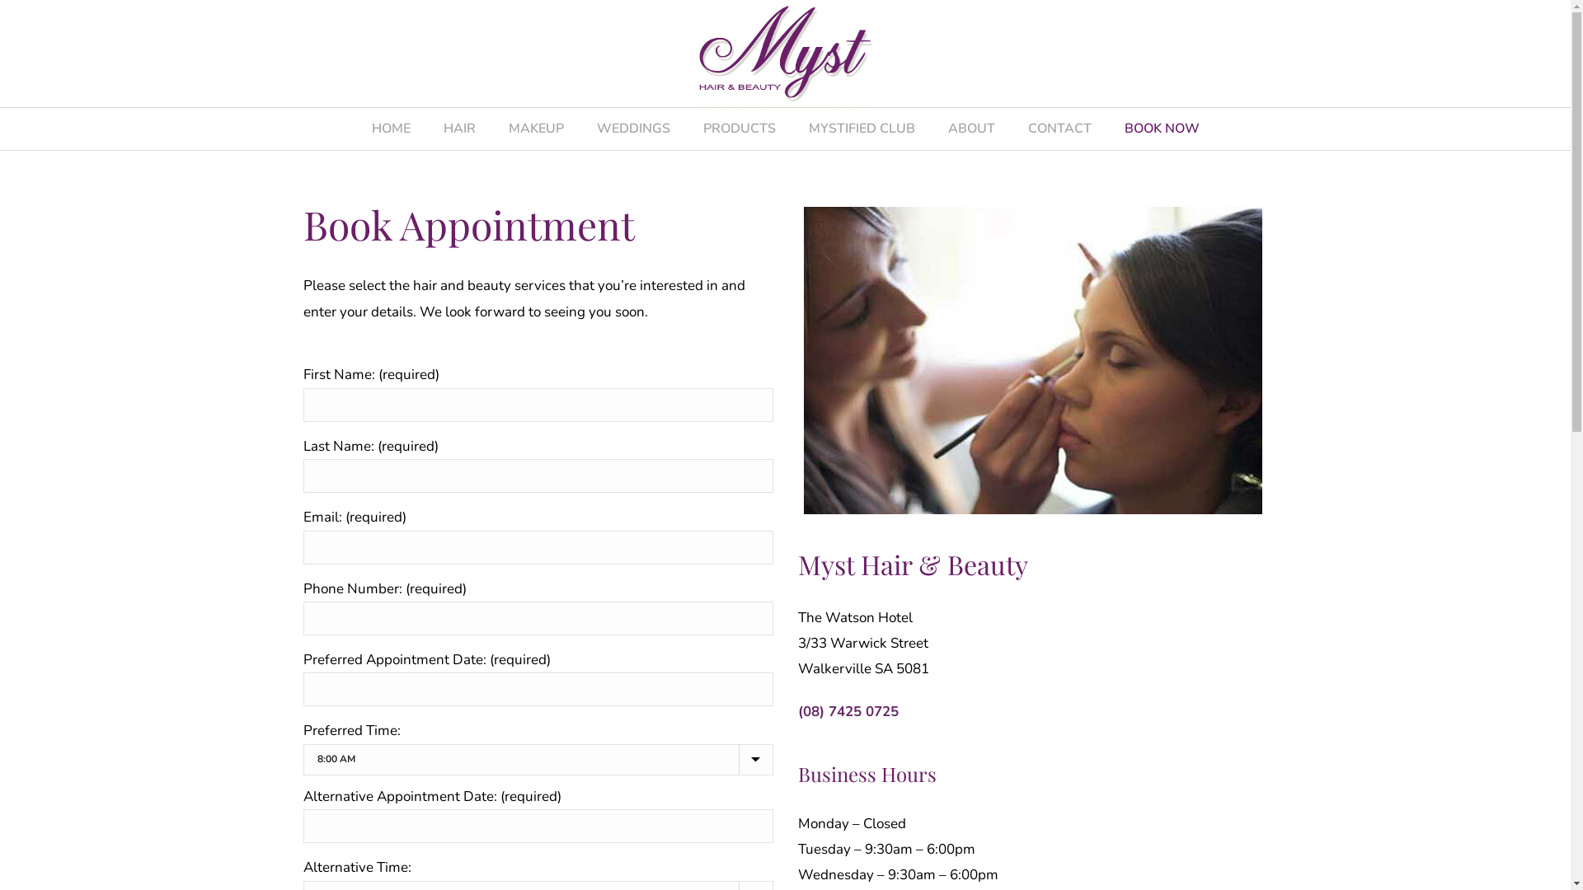 The image size is (1583, 890). Describe the element at coordinates (739, 129) in the screenshot. I see `PRODUCTS` at that location.